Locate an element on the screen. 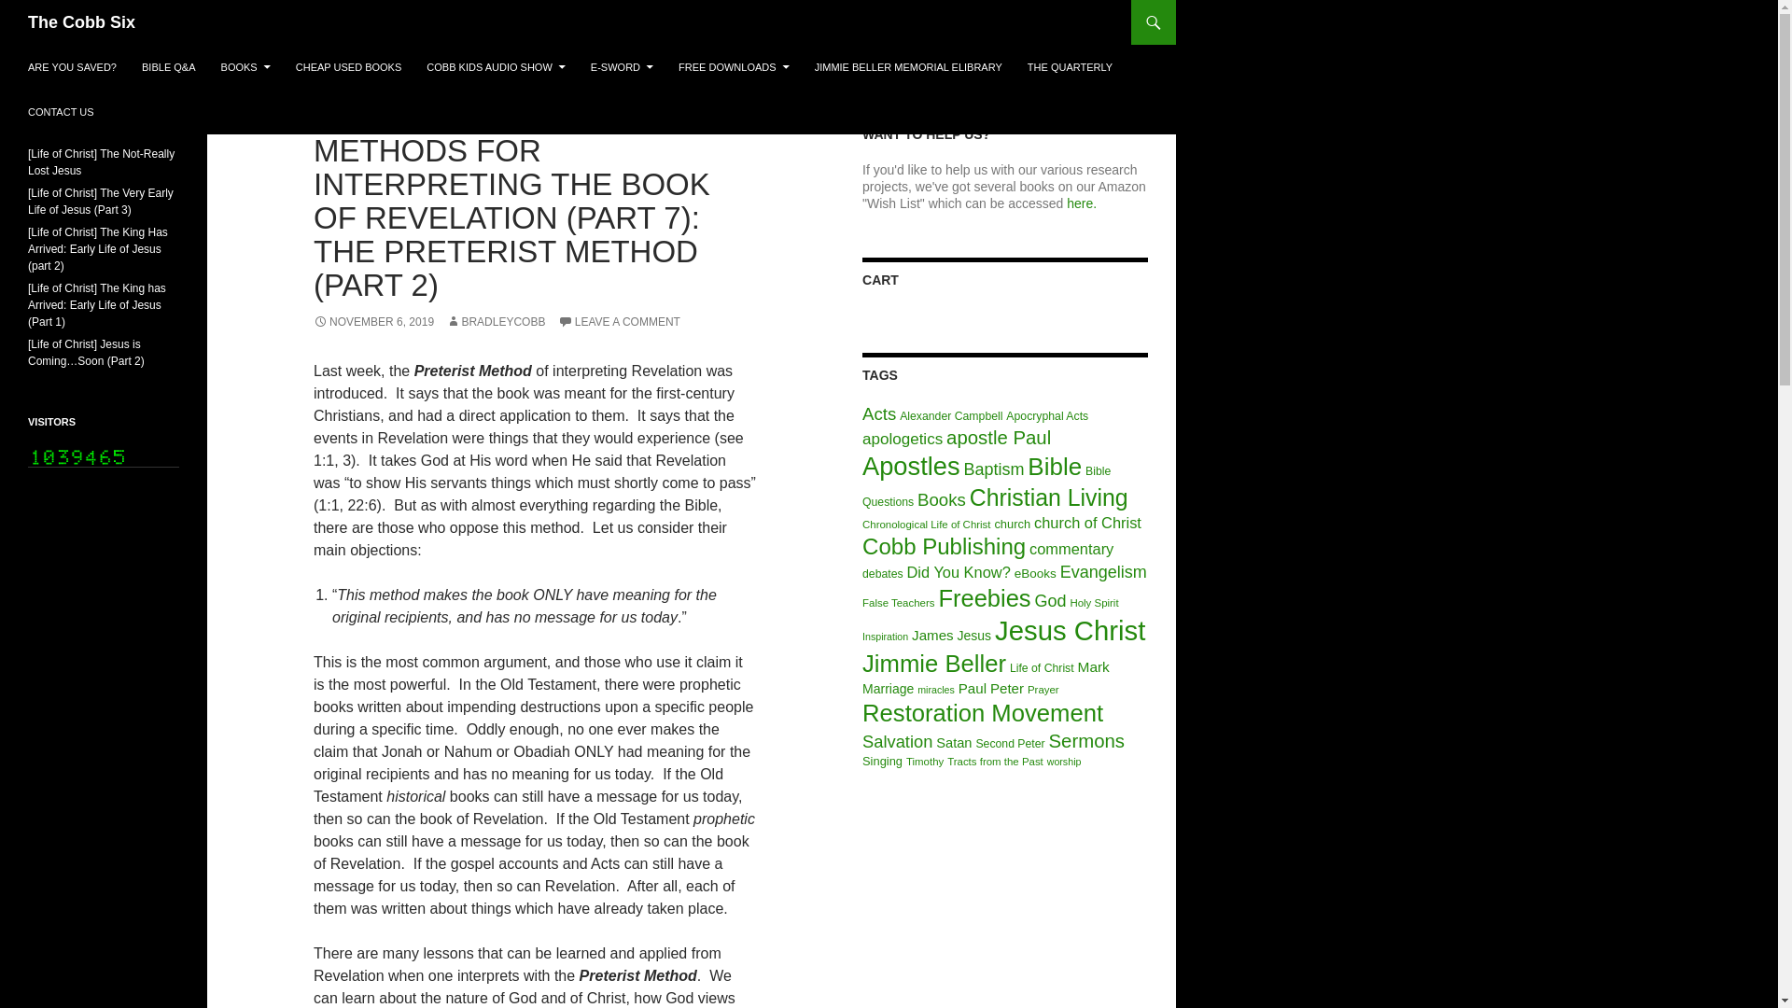 Image resolution: width=1792 pixels, height=1008 pixels. The Cobb Six is located at coordinates (82, 22).